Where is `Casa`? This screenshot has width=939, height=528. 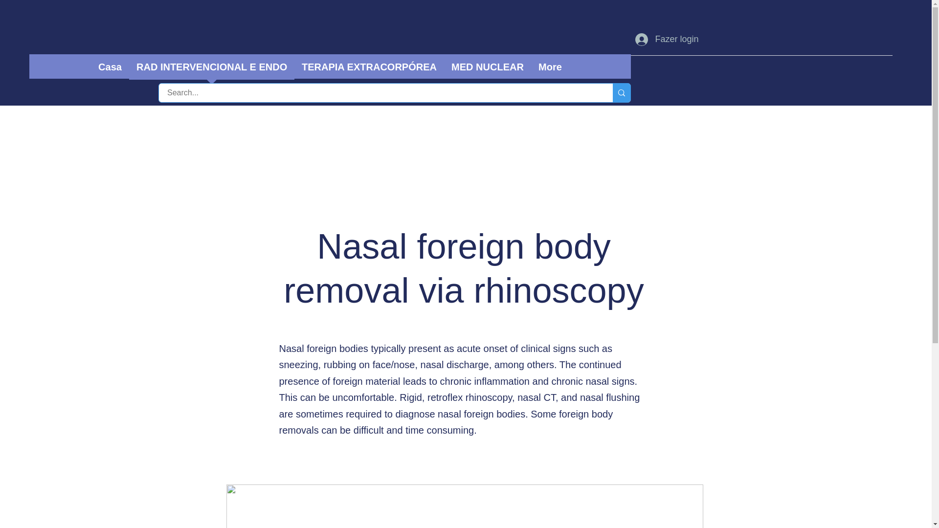
Casa is located at coordinates (110, 70).